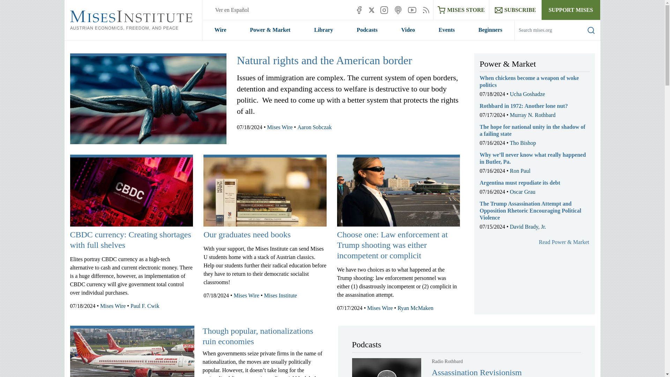 The width and height of the screenshot is (670, 377). I want to click on SUPPORT MISES, so click(571, 10).